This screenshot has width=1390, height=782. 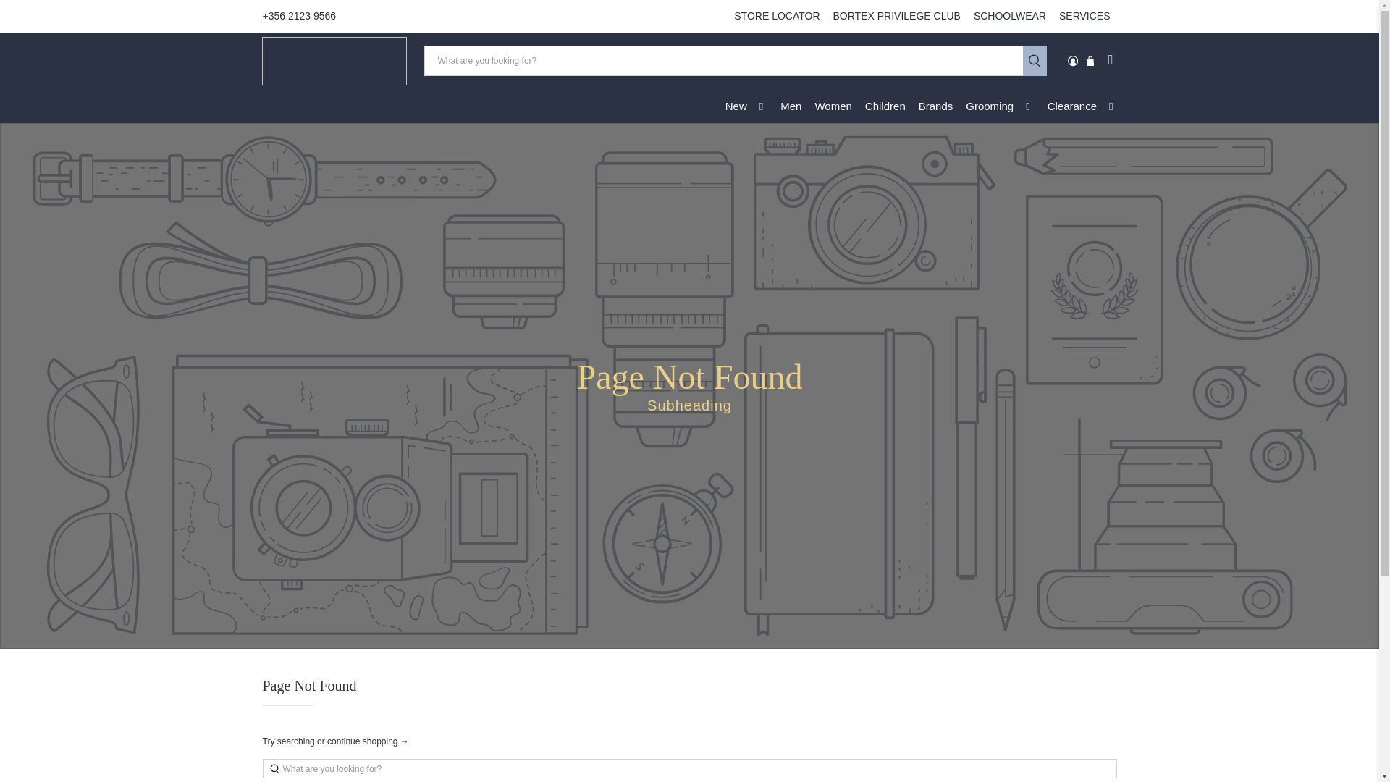 What do you see at coordinates (791, 106) in the screenshot?
I see `Men` at bounding box center [791, 106].